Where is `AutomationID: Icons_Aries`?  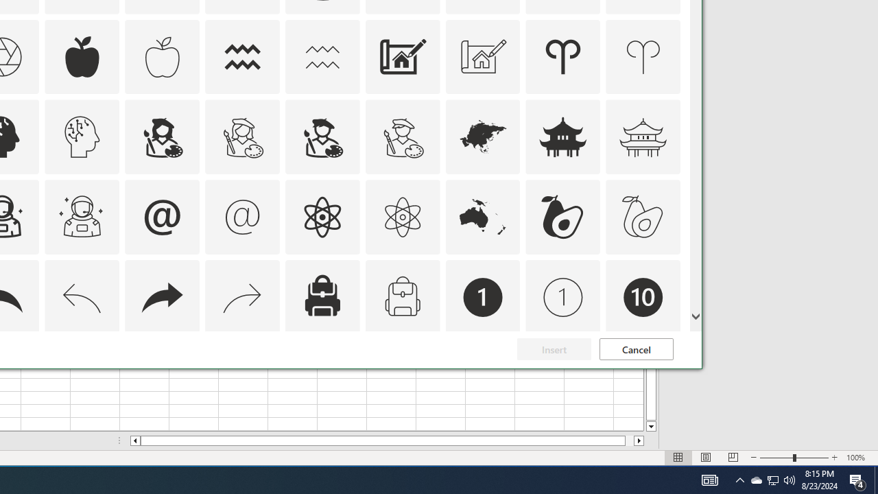
AutomationID: Icons_Aries is located at coordinates (562, 56).